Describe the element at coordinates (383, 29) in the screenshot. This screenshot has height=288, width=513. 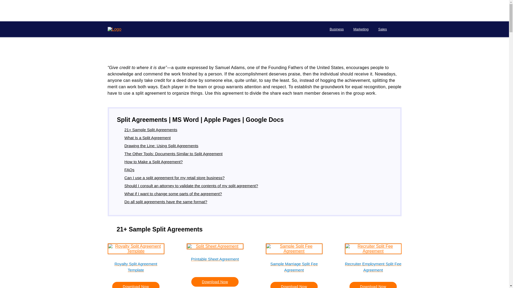
I see `Sales` at that location.